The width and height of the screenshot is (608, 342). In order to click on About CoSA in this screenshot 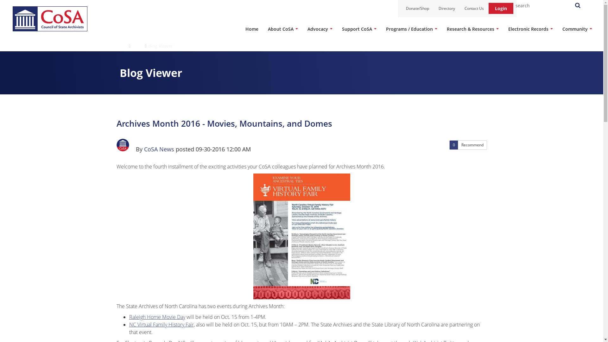, I will do `click(283, 29)`.